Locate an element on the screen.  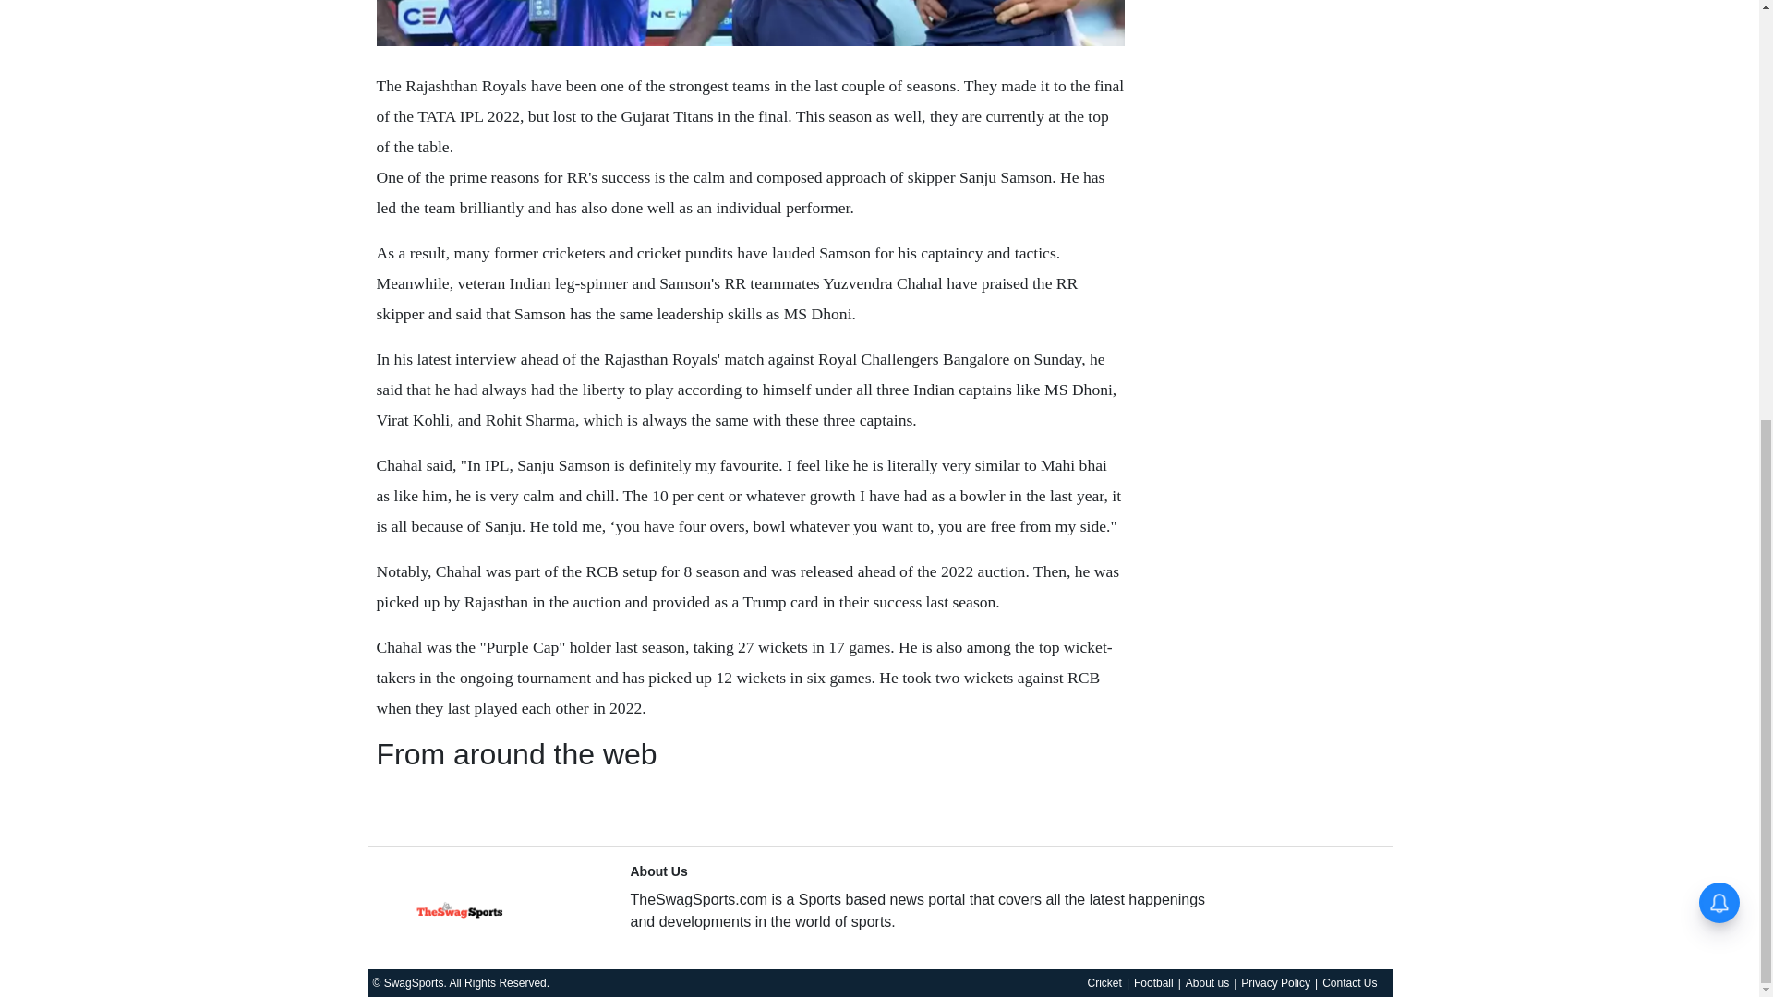
Football is located at coordinates (1160, 983).